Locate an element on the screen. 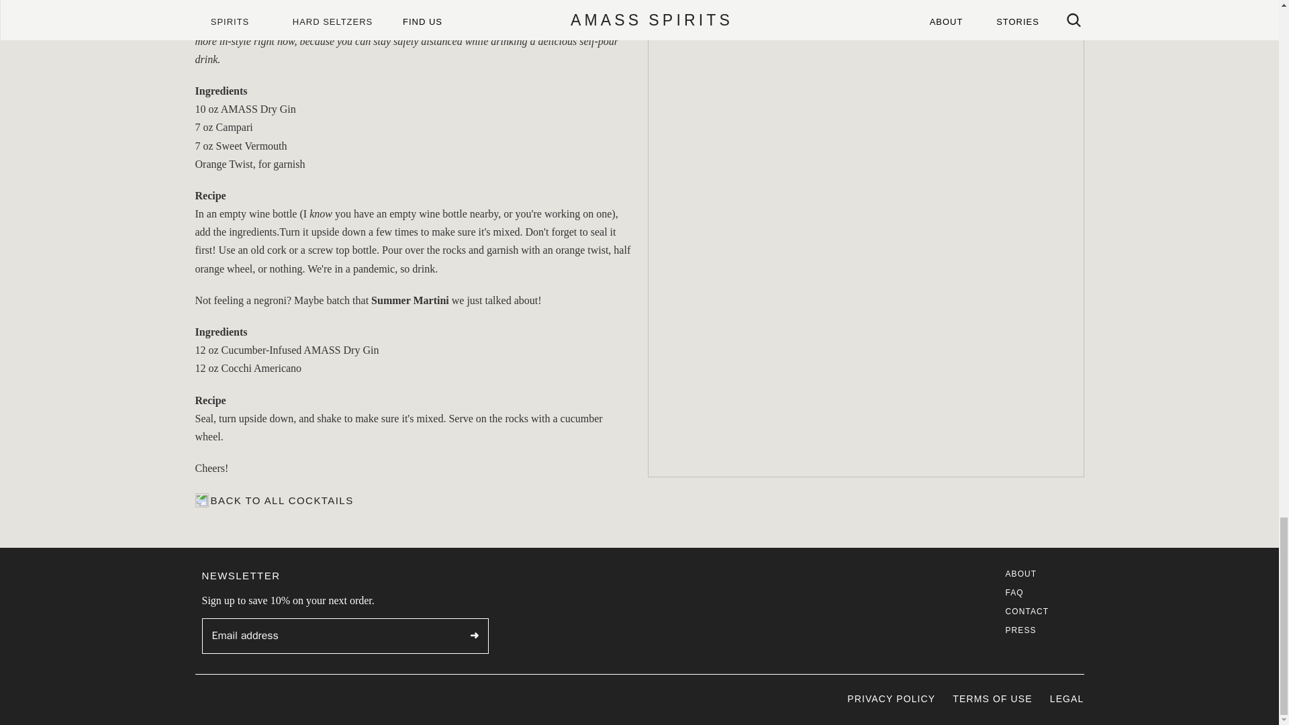 The height and width of the screenshot is (725, 1289). FAQ is located at coordinates (1014, 592).